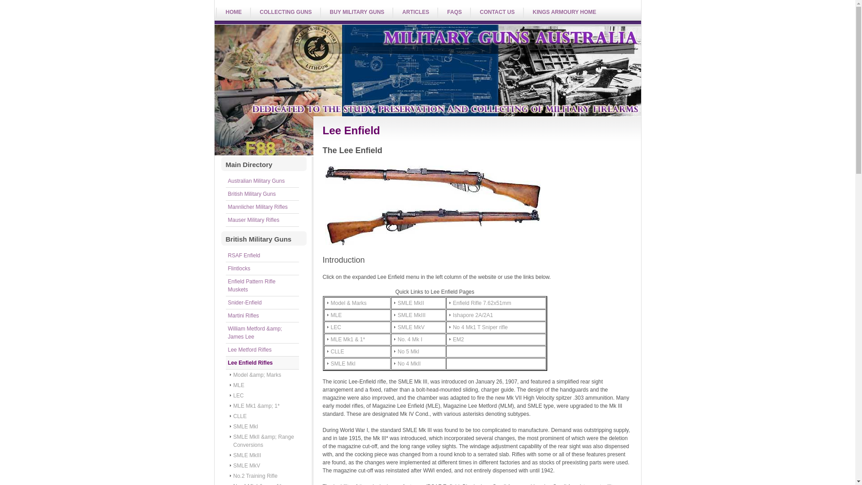 The height and width of the screenshot is (485, 862). I want to click on CLLE, so click(264, 416).